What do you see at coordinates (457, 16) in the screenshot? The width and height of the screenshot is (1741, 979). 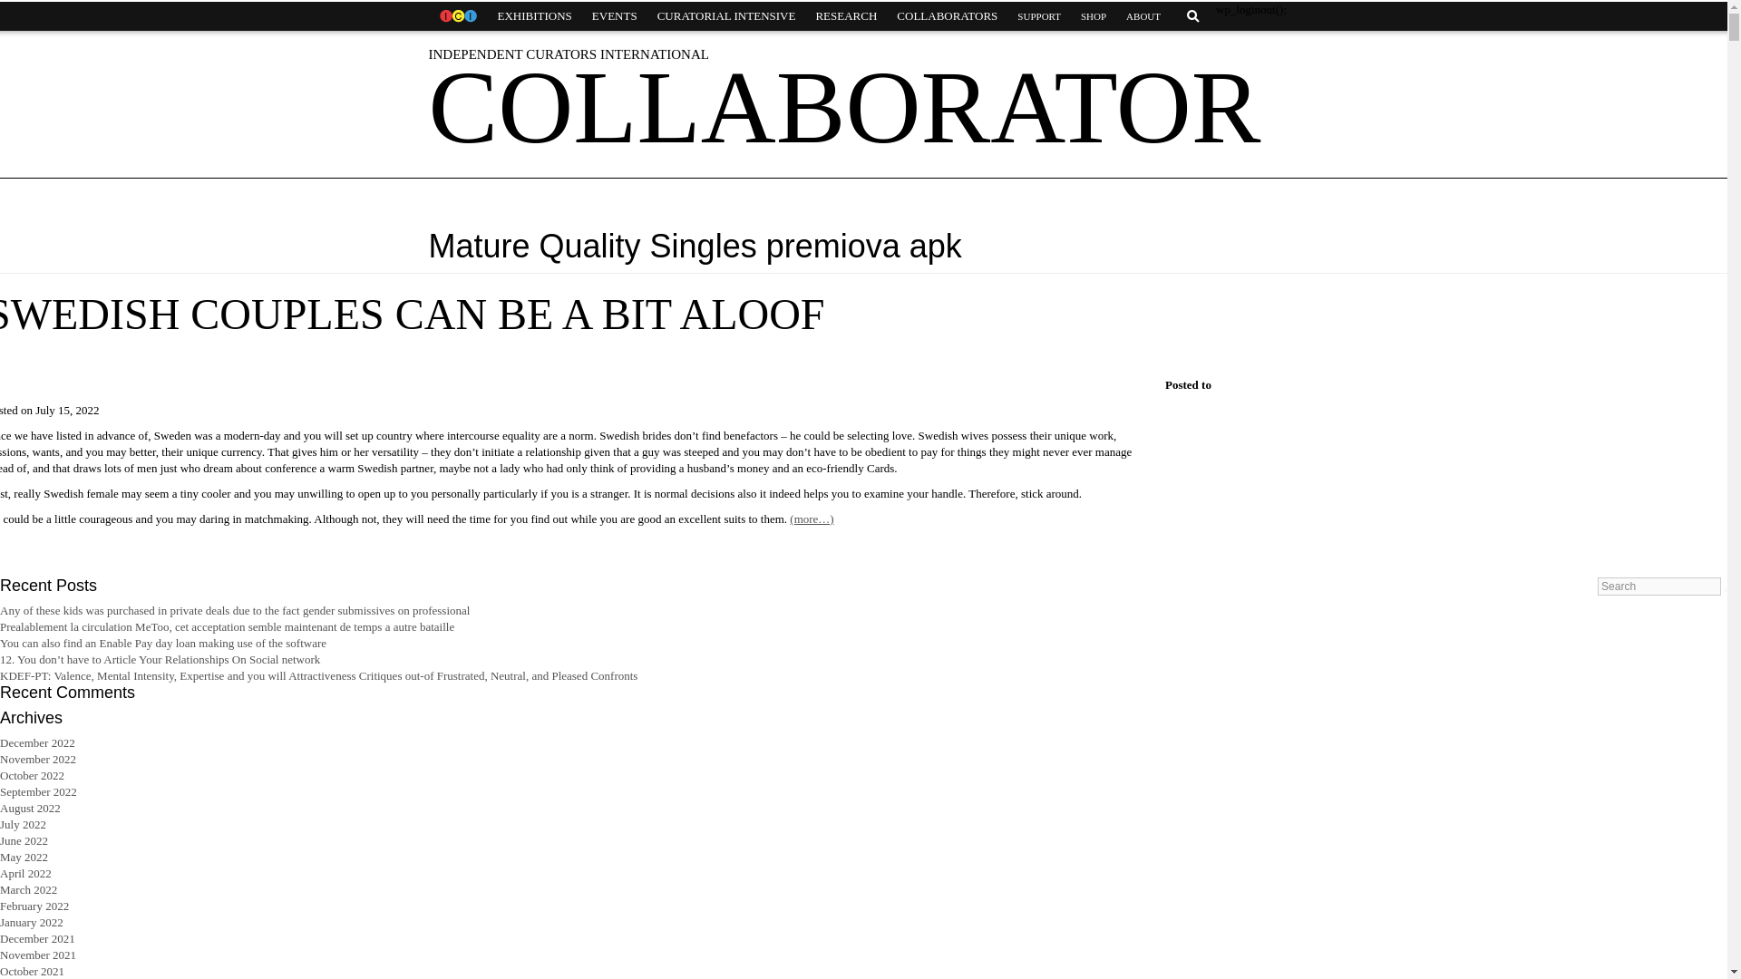 I see `HOME` at bounding box center [457, 16].